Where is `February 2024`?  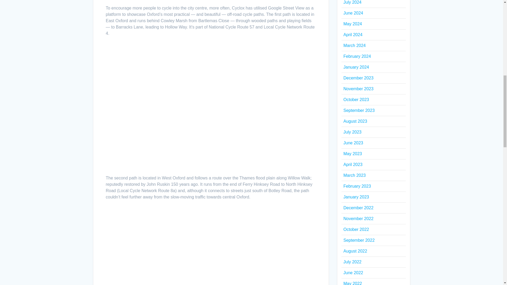 February 2024 is located at coordinates (357, 56).